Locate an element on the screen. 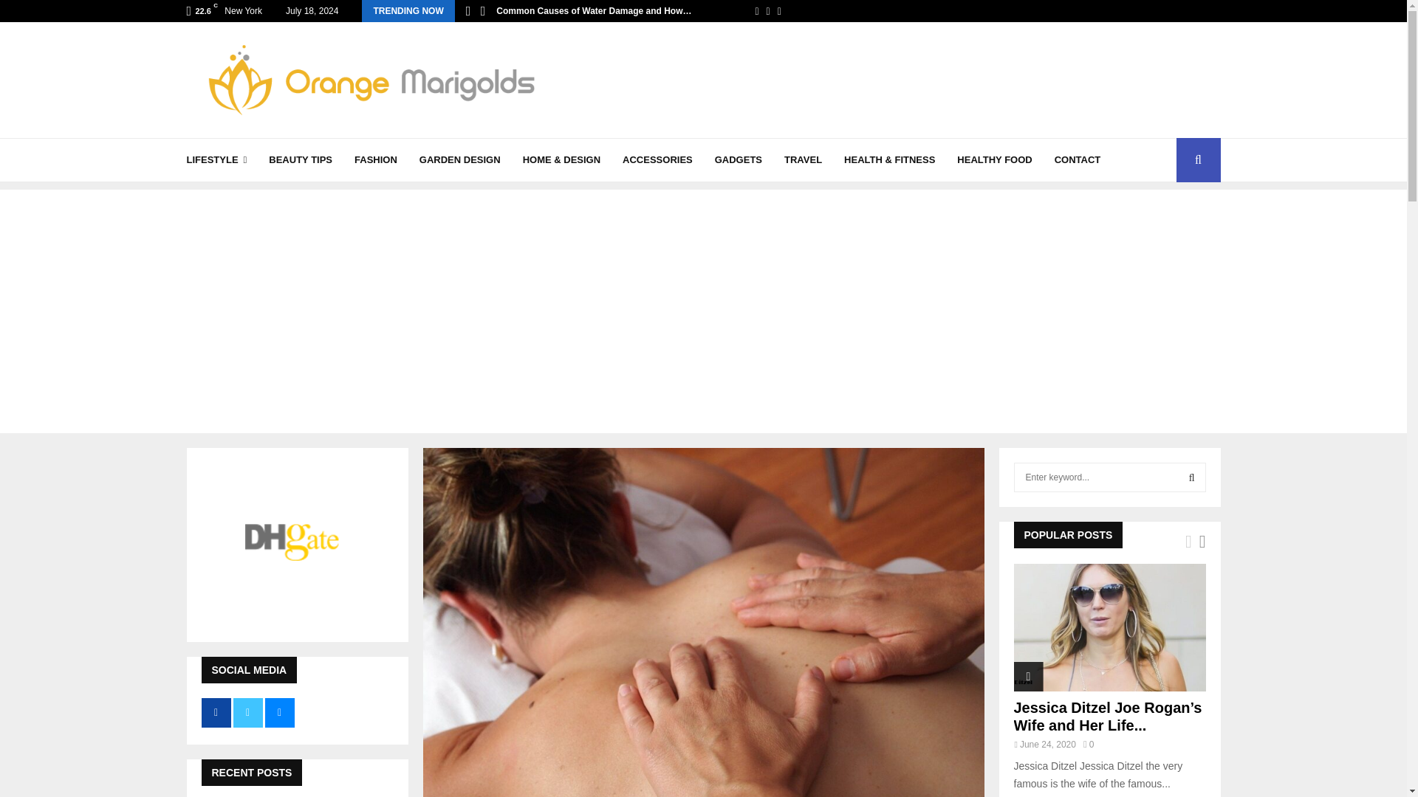 The image size is (1418, 797). GADGETS is located at coordinates (739, 159).